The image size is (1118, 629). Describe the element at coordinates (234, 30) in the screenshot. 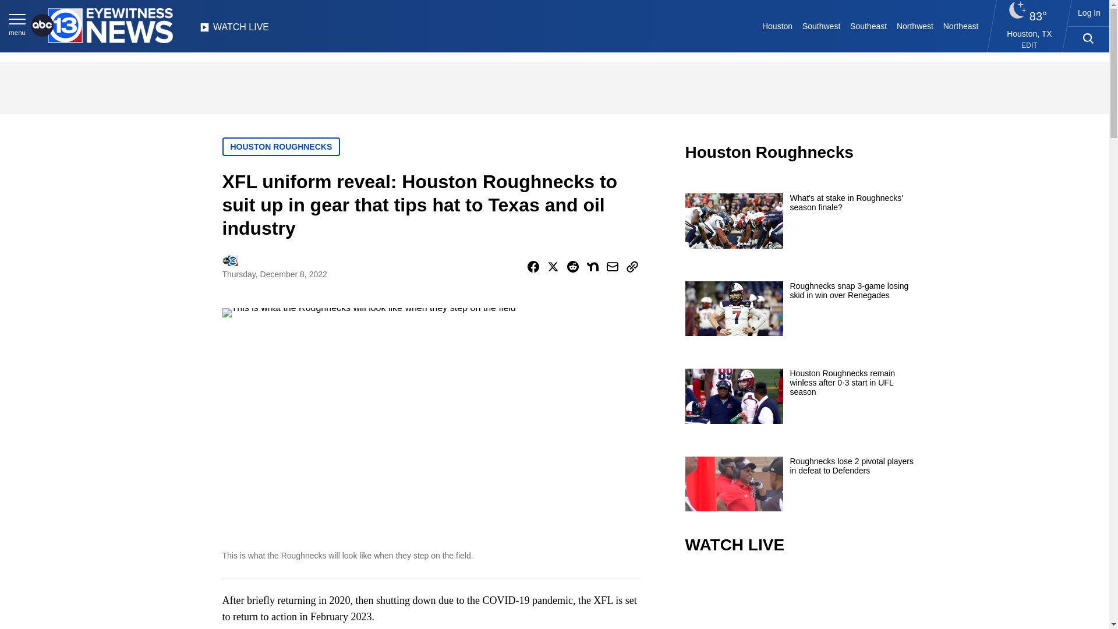

I see `WATCH LIVE` at that location.